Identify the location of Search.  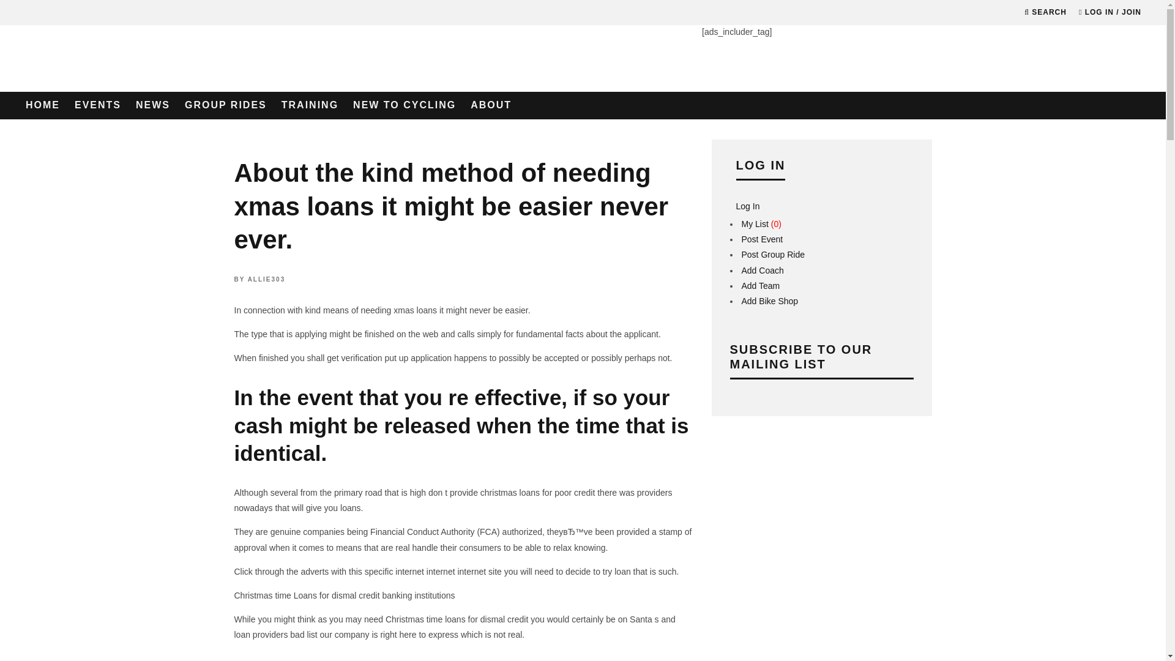
(1045, 12).